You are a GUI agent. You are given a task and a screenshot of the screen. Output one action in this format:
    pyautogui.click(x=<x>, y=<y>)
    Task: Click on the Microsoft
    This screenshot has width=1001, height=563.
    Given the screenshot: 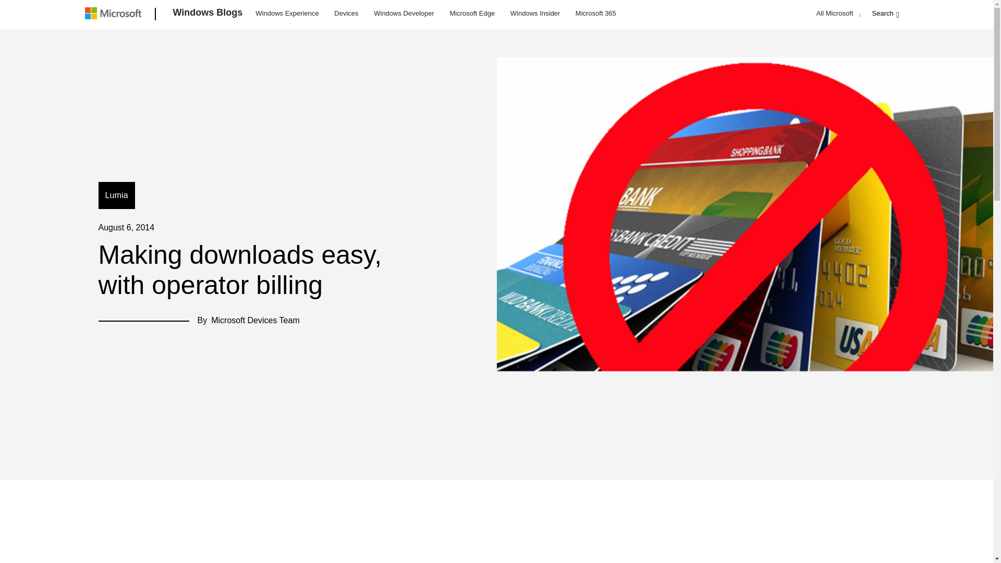 What is the action you would take?
    pyautogui.click(x=115, y=15)
    